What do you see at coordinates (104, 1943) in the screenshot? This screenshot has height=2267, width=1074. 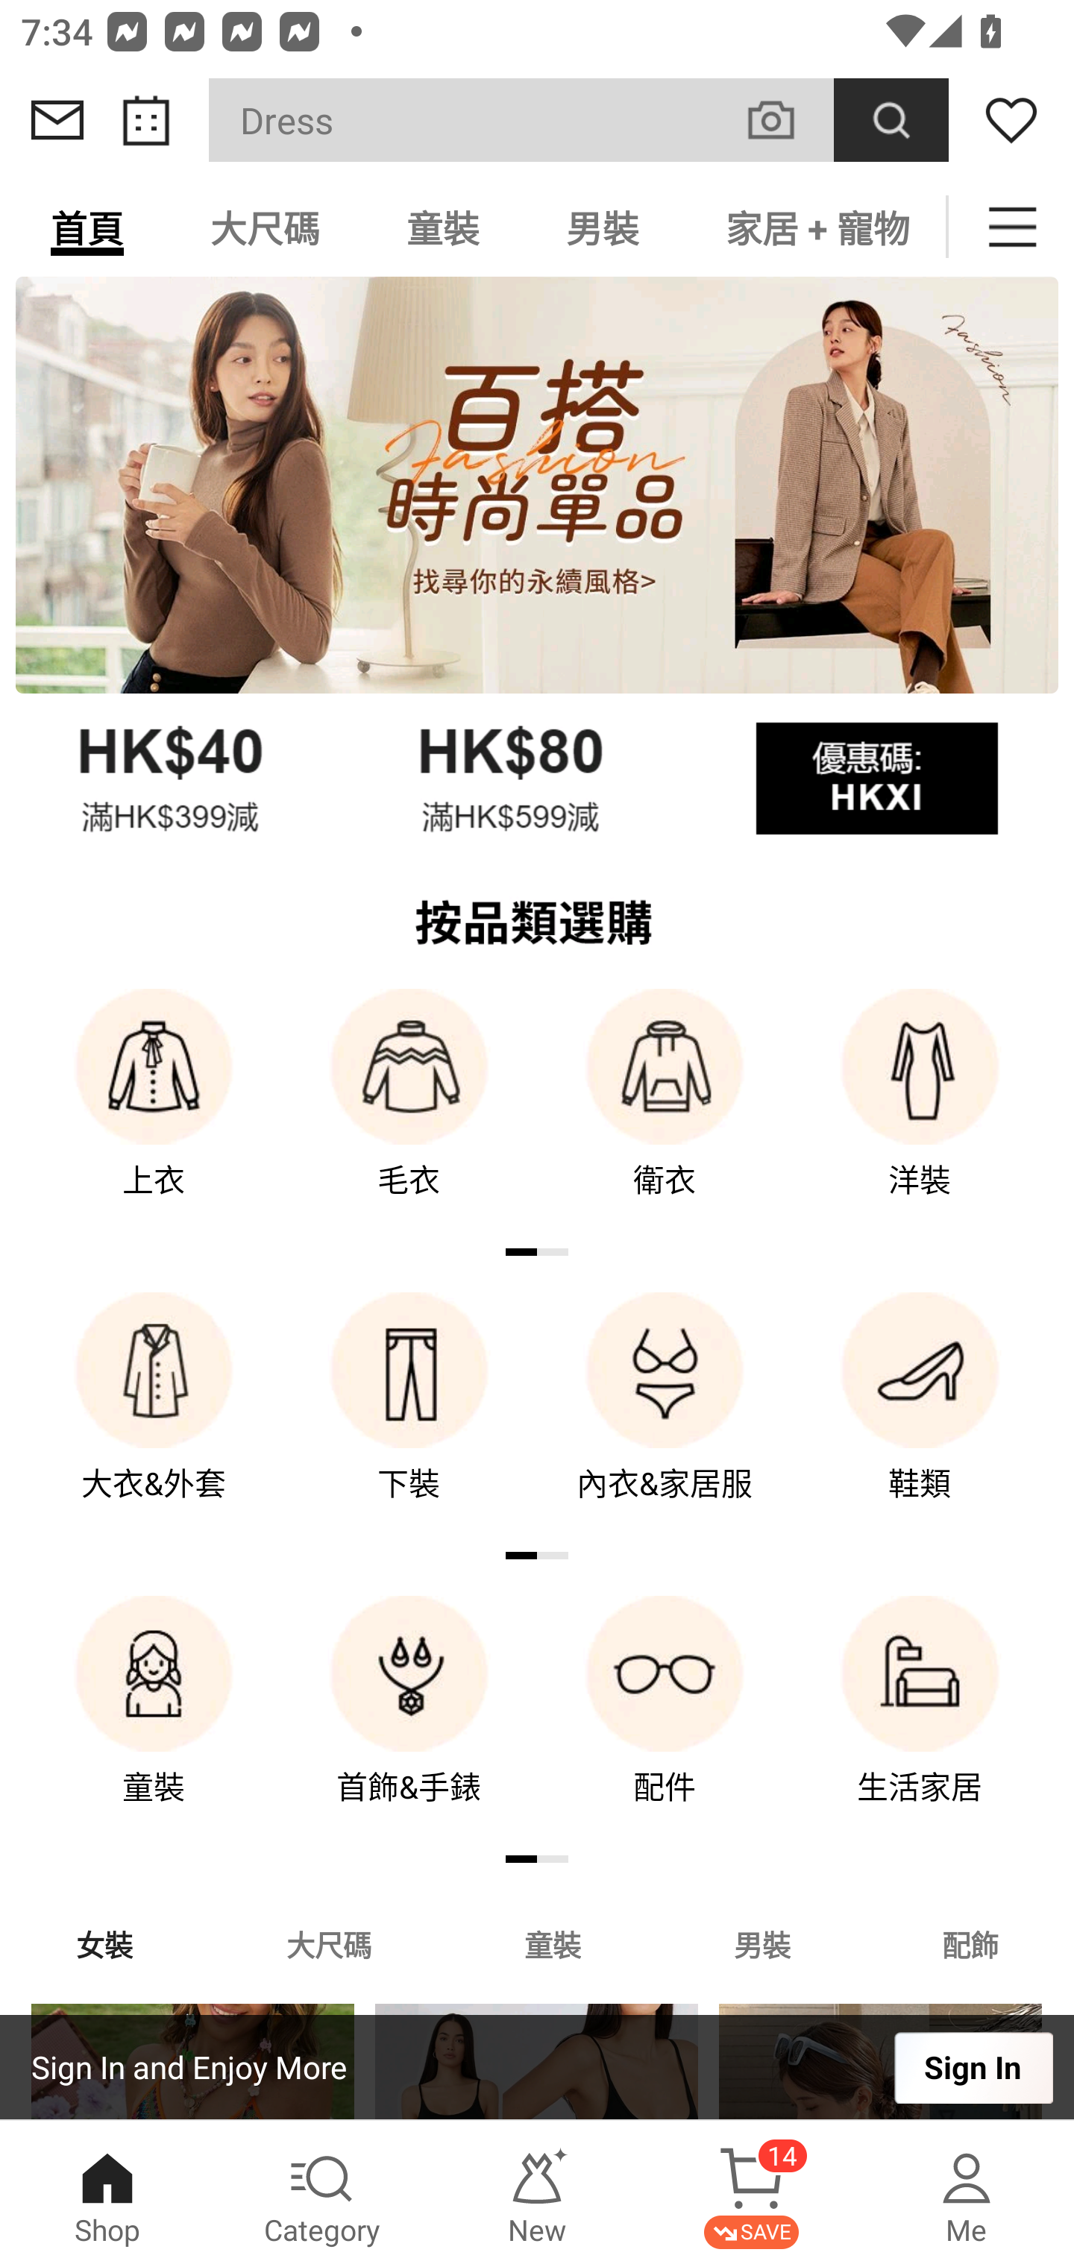 I see `女裝` at bounding box center [104, 1943].